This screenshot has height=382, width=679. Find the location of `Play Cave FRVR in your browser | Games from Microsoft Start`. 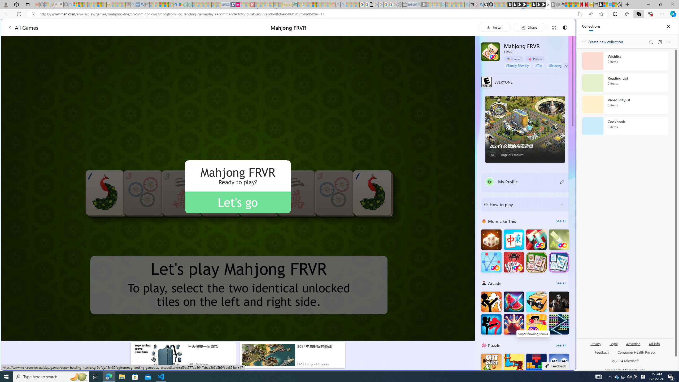

Play Cave FRVR in your browser | Games from Microsoft Start is located at coordinates (430, 113).